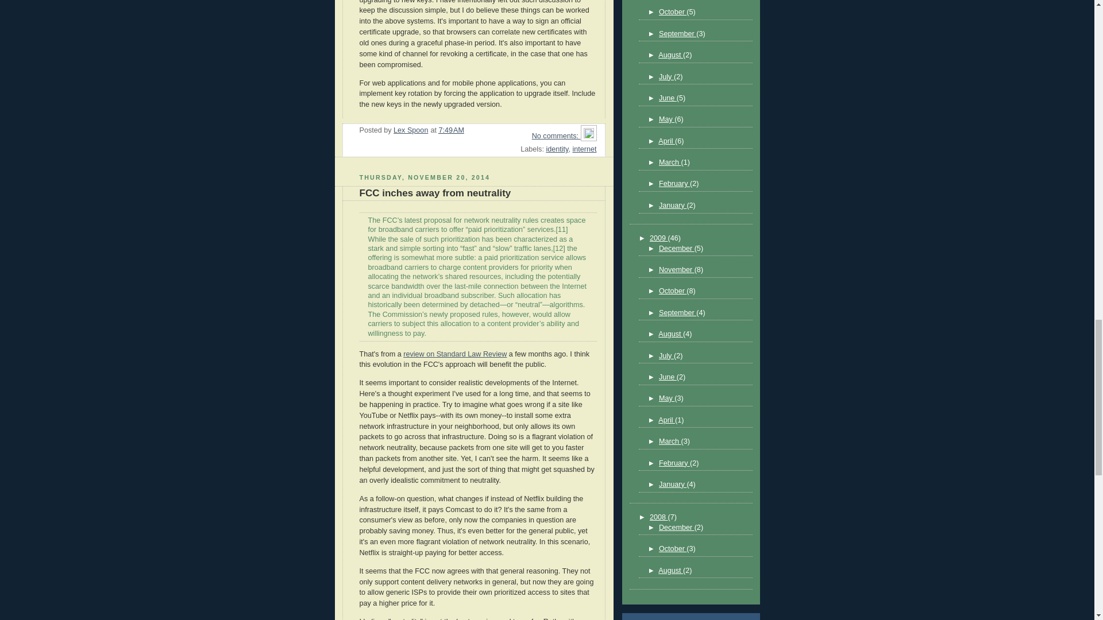 This screenshot has height=620, width=1103. Describe the element at coordinates (410, 130) in the screenshot. I see `Lex Spoon` at that location.